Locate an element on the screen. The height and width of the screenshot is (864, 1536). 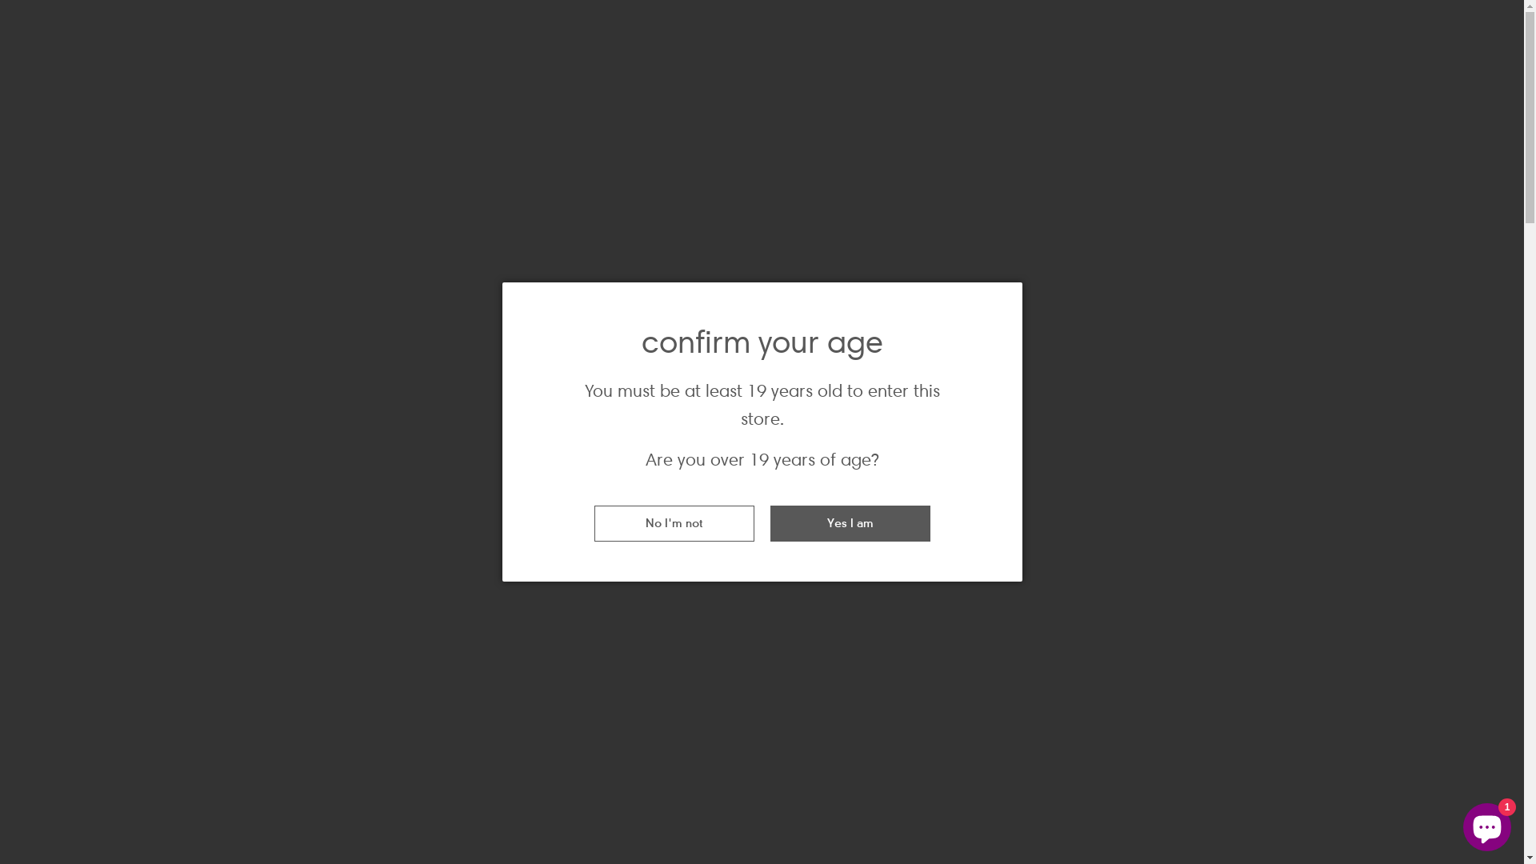
Search is located at coordinates (1415, 154).